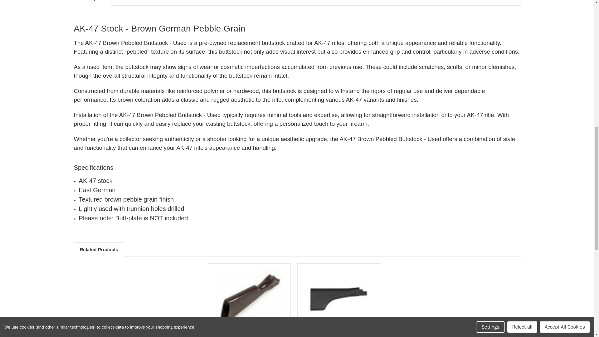 The width and height of the screenshot is (599, 337). What do you see at coordinates (249, 299) in the screenshot?
I see `AK-47 Brown Pebbled Buttstock -  New` at bounding box center [249, 299].